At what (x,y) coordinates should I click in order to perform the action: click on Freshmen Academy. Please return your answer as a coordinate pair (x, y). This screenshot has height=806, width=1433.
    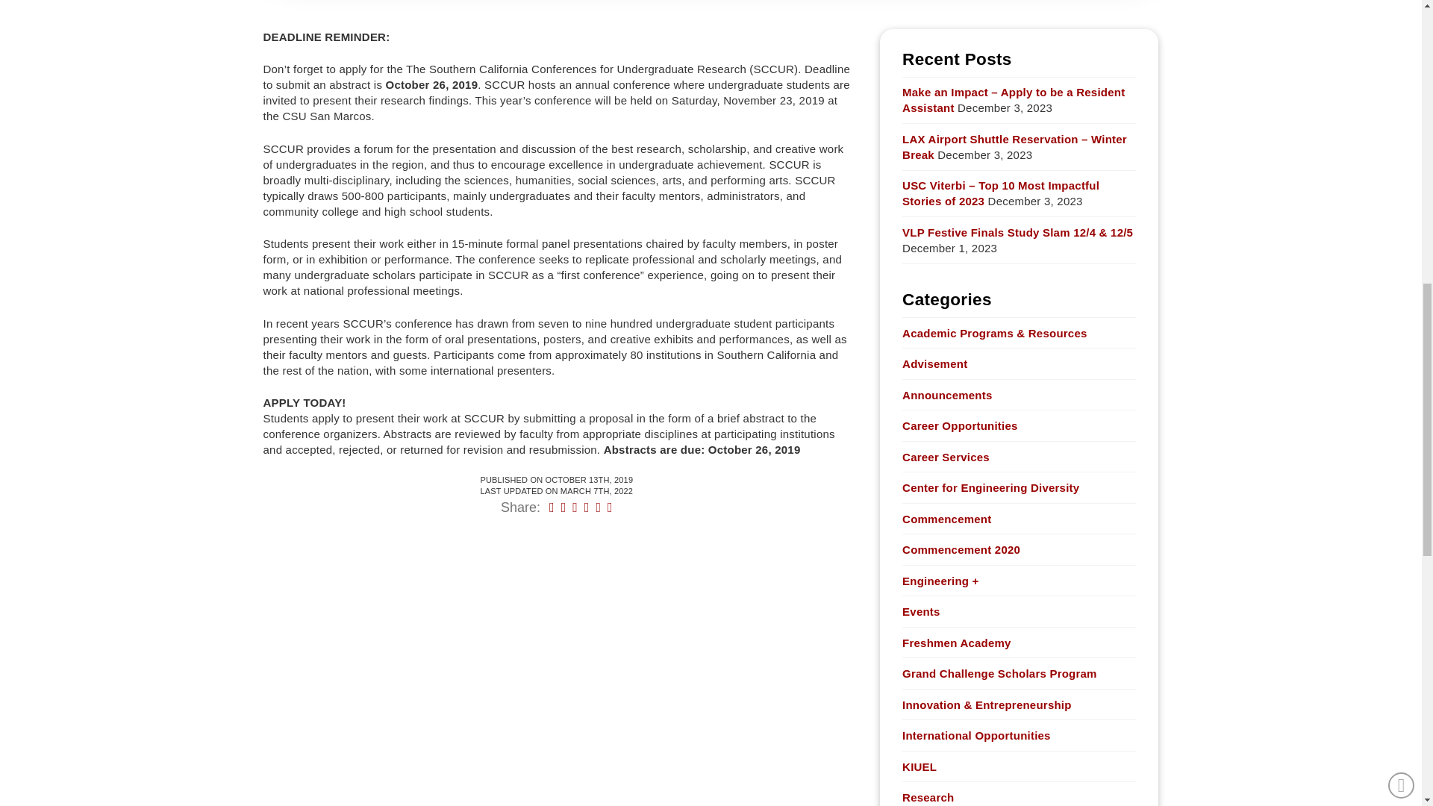
    Looking at the image, I should click on (957, 643).